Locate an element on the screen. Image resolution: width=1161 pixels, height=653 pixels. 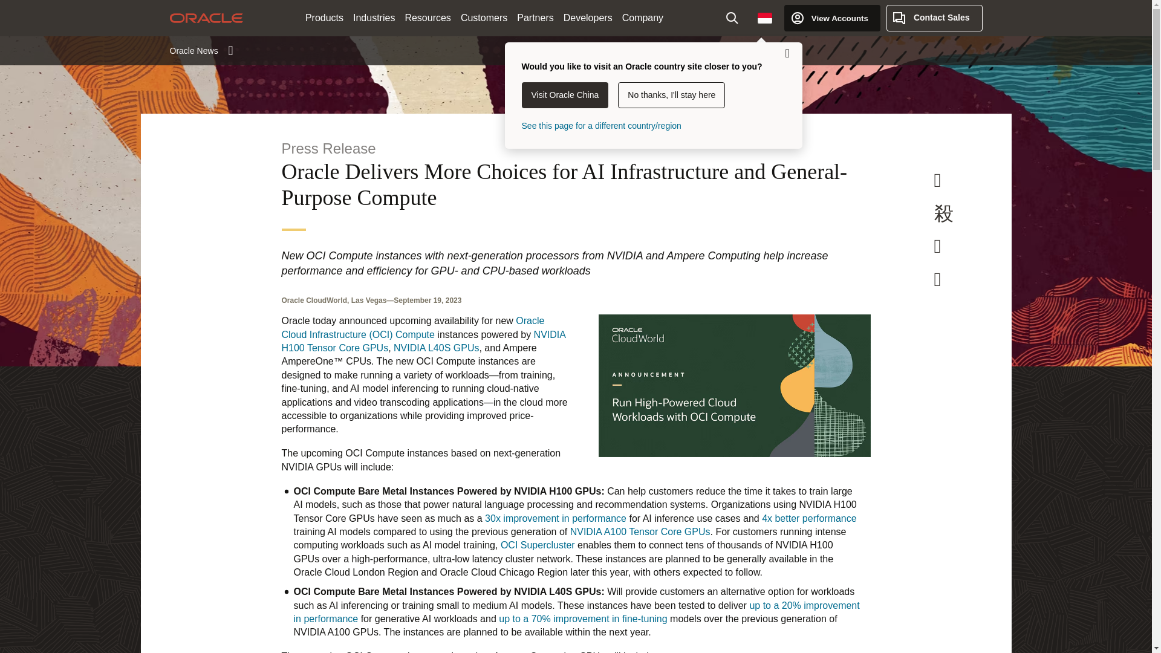
Country is located at coordinates (764, 18).